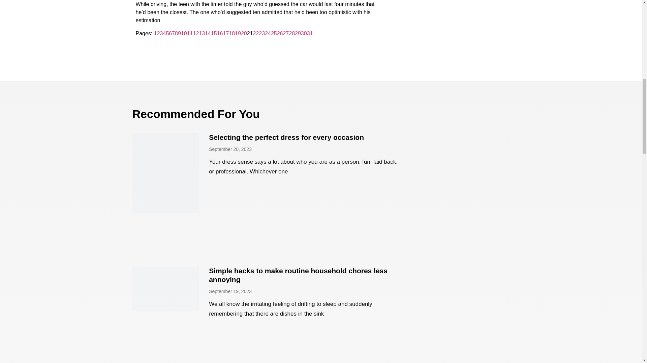 The width and height of the screenshot is (647, 363). Describe the element at coordinates (202, 33) in the screenshot. I see `13` at that location.